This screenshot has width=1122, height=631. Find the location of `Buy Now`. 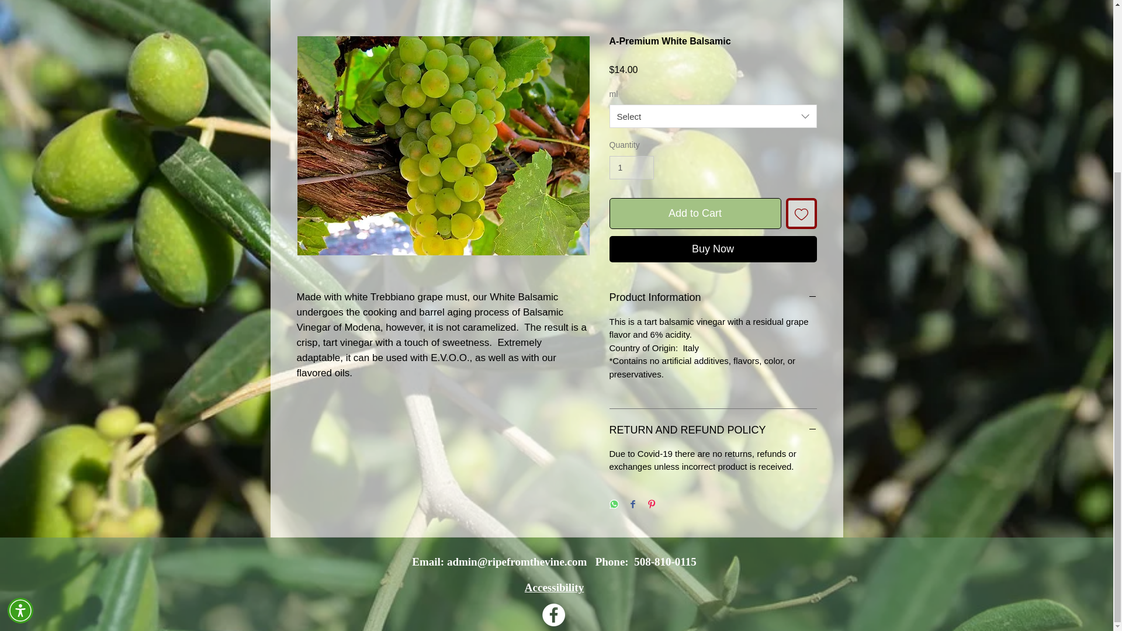

Buy Now is located at coordinates (713, 249).